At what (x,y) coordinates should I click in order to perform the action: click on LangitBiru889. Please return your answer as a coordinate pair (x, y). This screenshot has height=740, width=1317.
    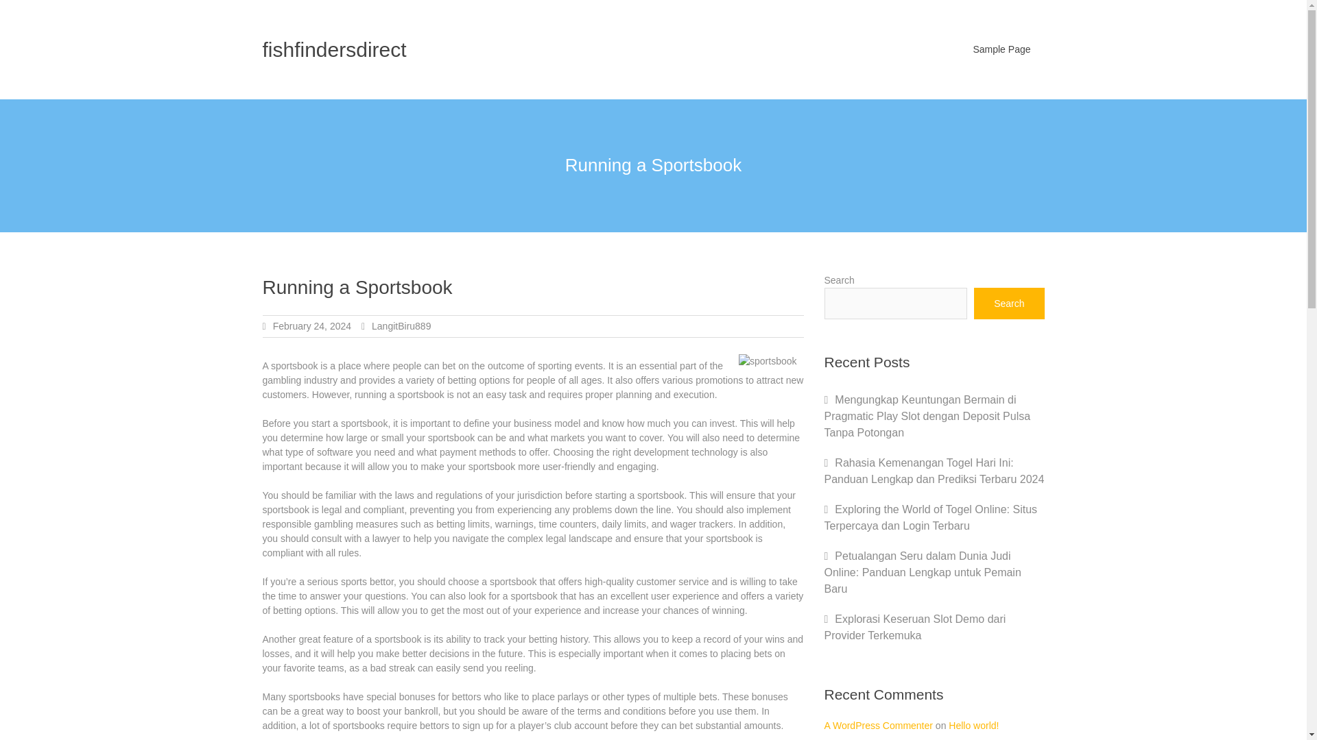
    Looking at the image, I should click on (401, 325).